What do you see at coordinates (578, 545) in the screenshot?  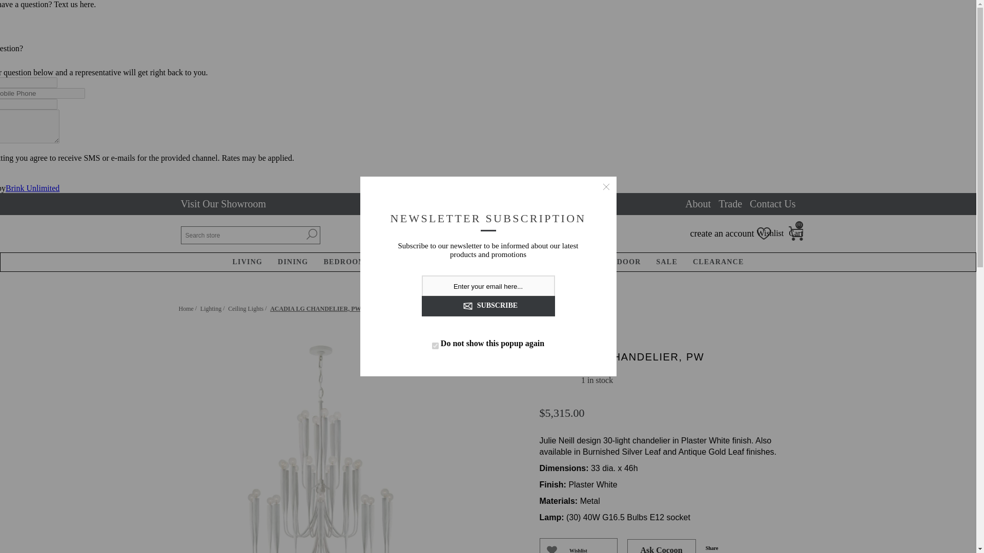 I see `Wishlist` at bounding box center [578, 545].